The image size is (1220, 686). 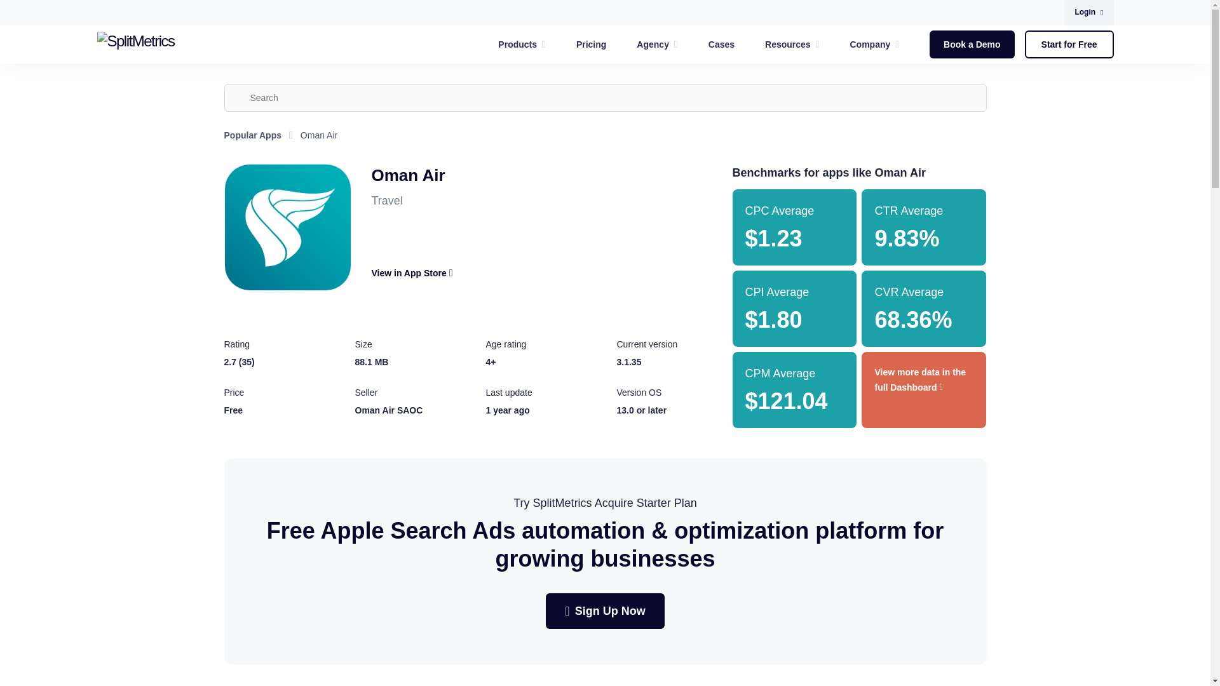 What do you see at coordinates (1088, 13) in the screenshot?
I see `Login` at bounding box center [1088, 13].